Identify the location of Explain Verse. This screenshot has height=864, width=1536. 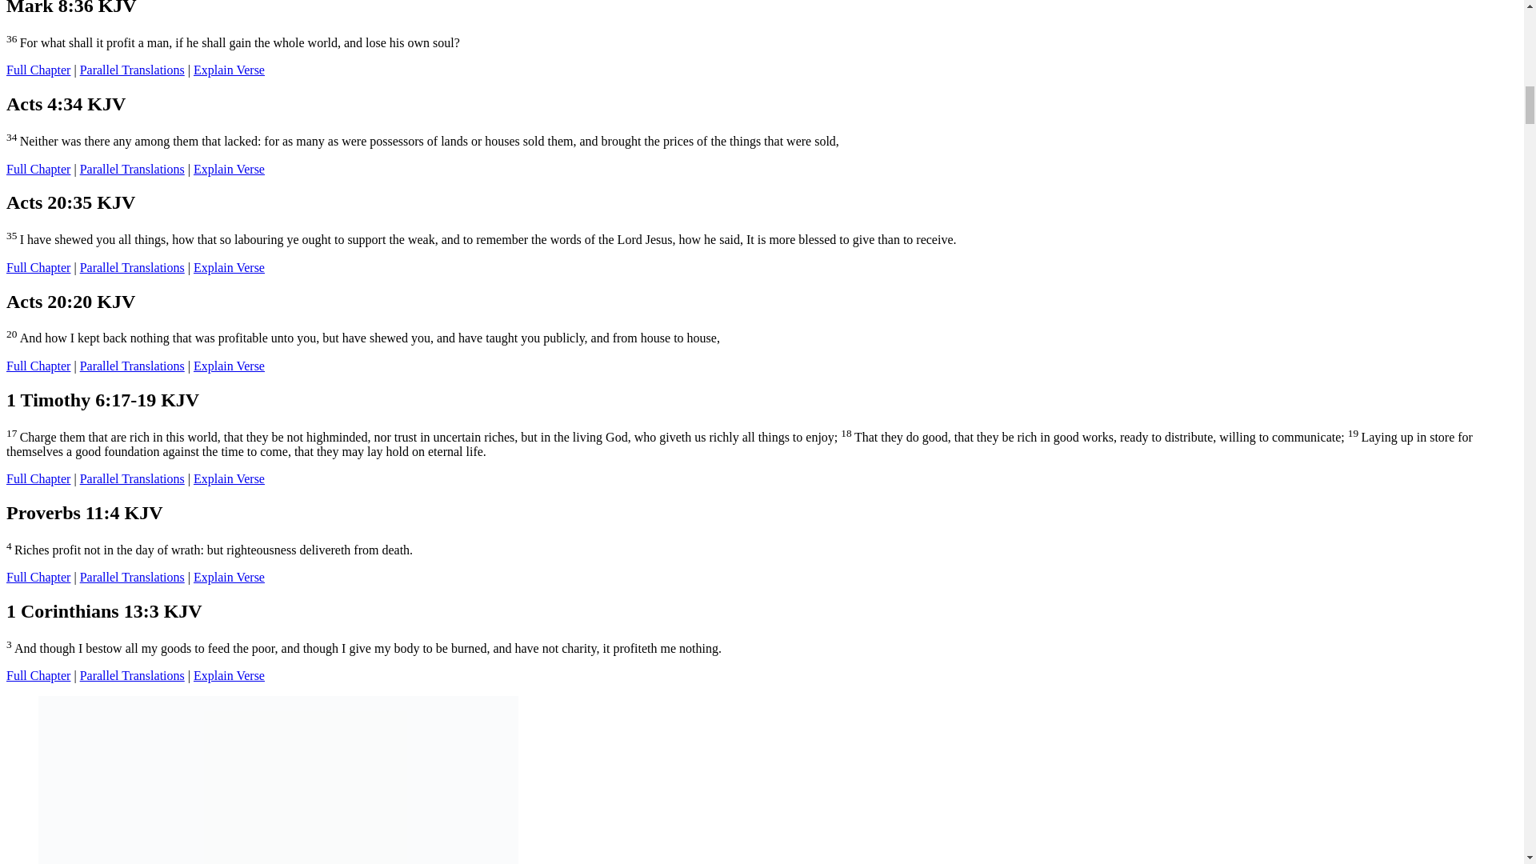
(229, 70).